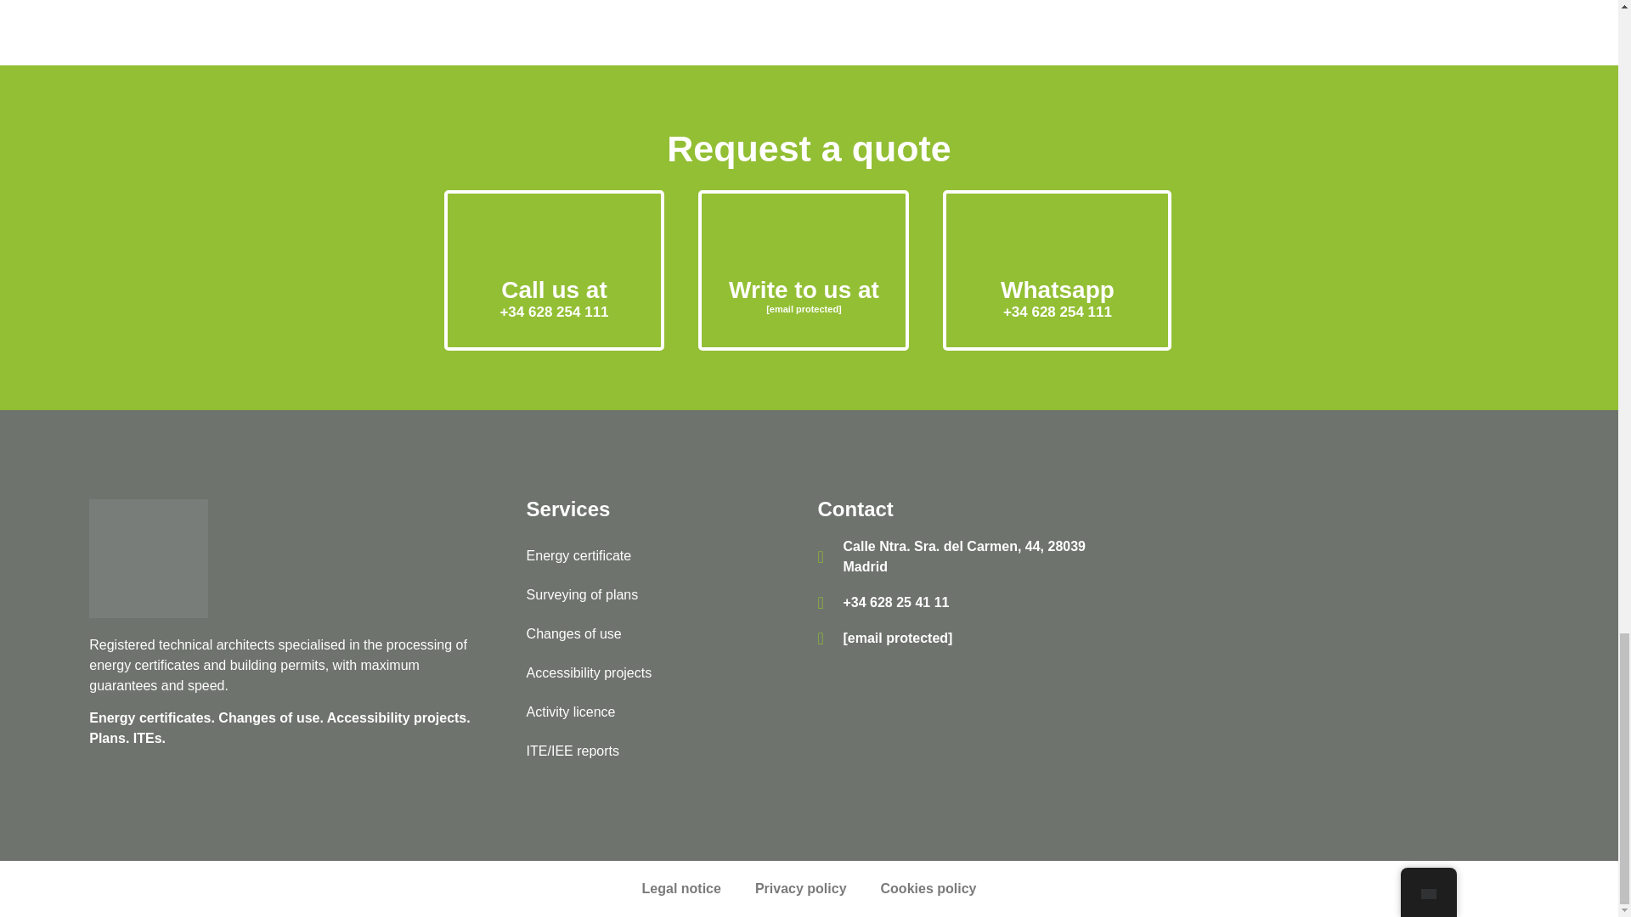  What do you see at coordinates (663, 712) in the screenshot?
I see `Activity licence` at bounding box center [663, 712].